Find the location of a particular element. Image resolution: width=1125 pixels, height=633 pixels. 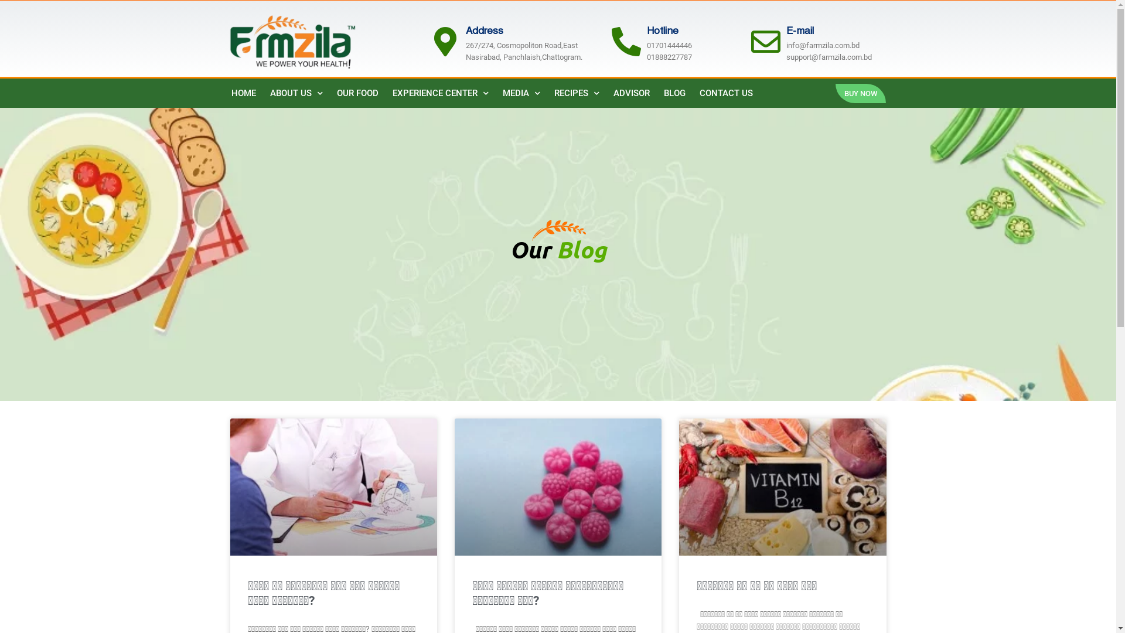

ABOUT US is located at coordinates (296, 93).